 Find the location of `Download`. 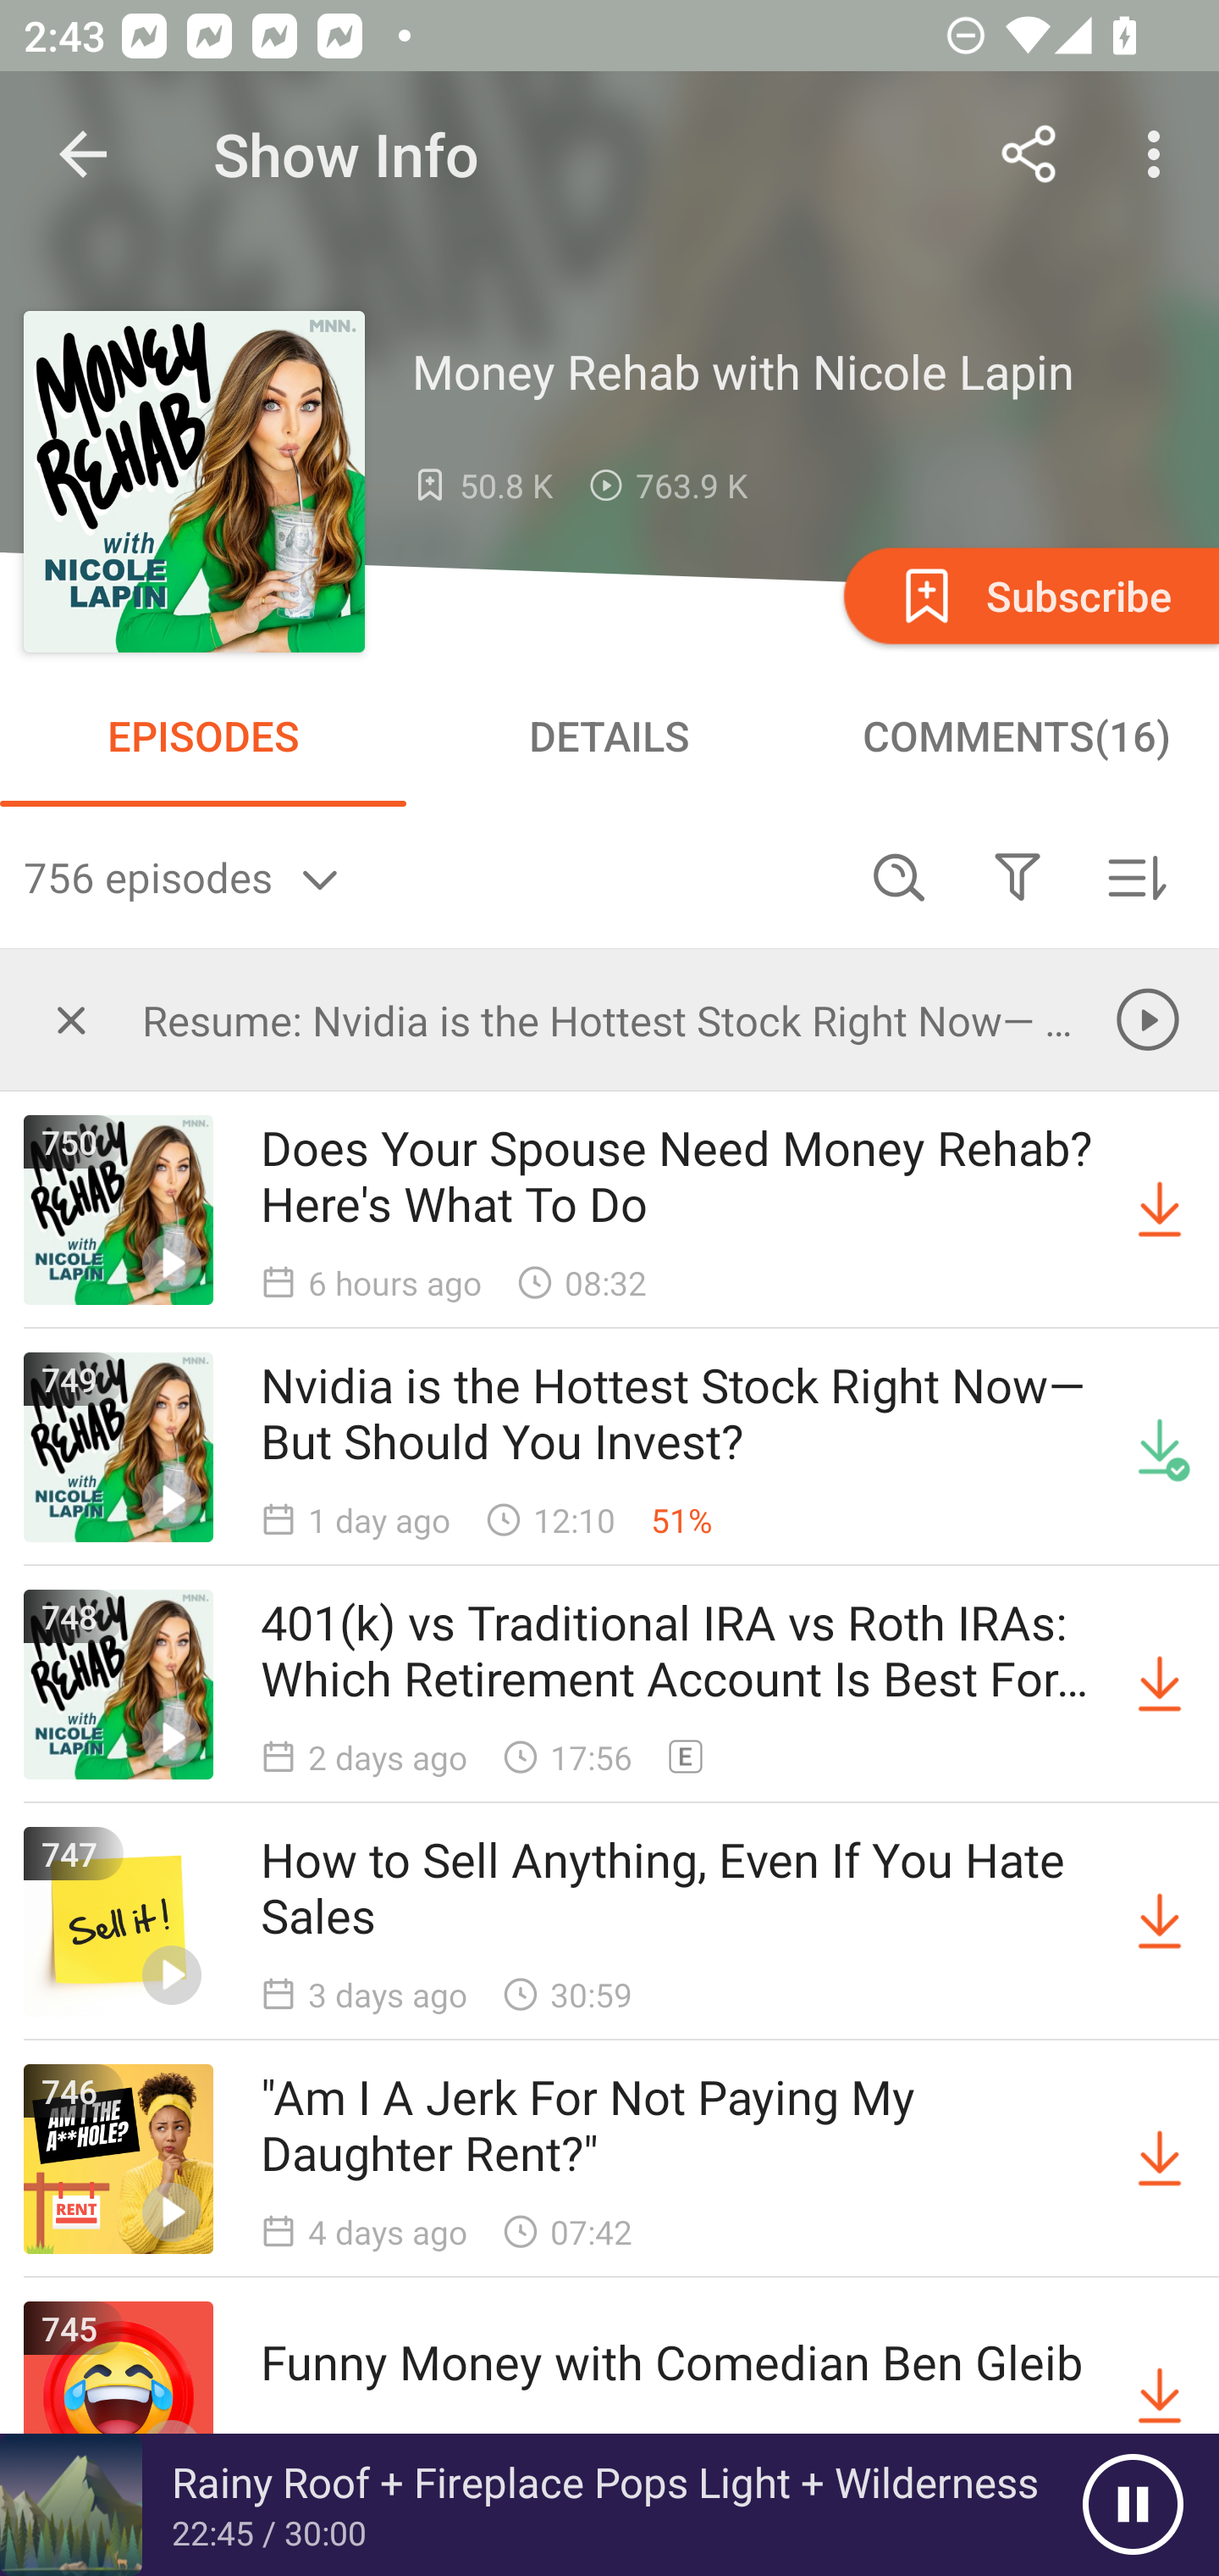

Download is located at coordinates (1160, 1922).